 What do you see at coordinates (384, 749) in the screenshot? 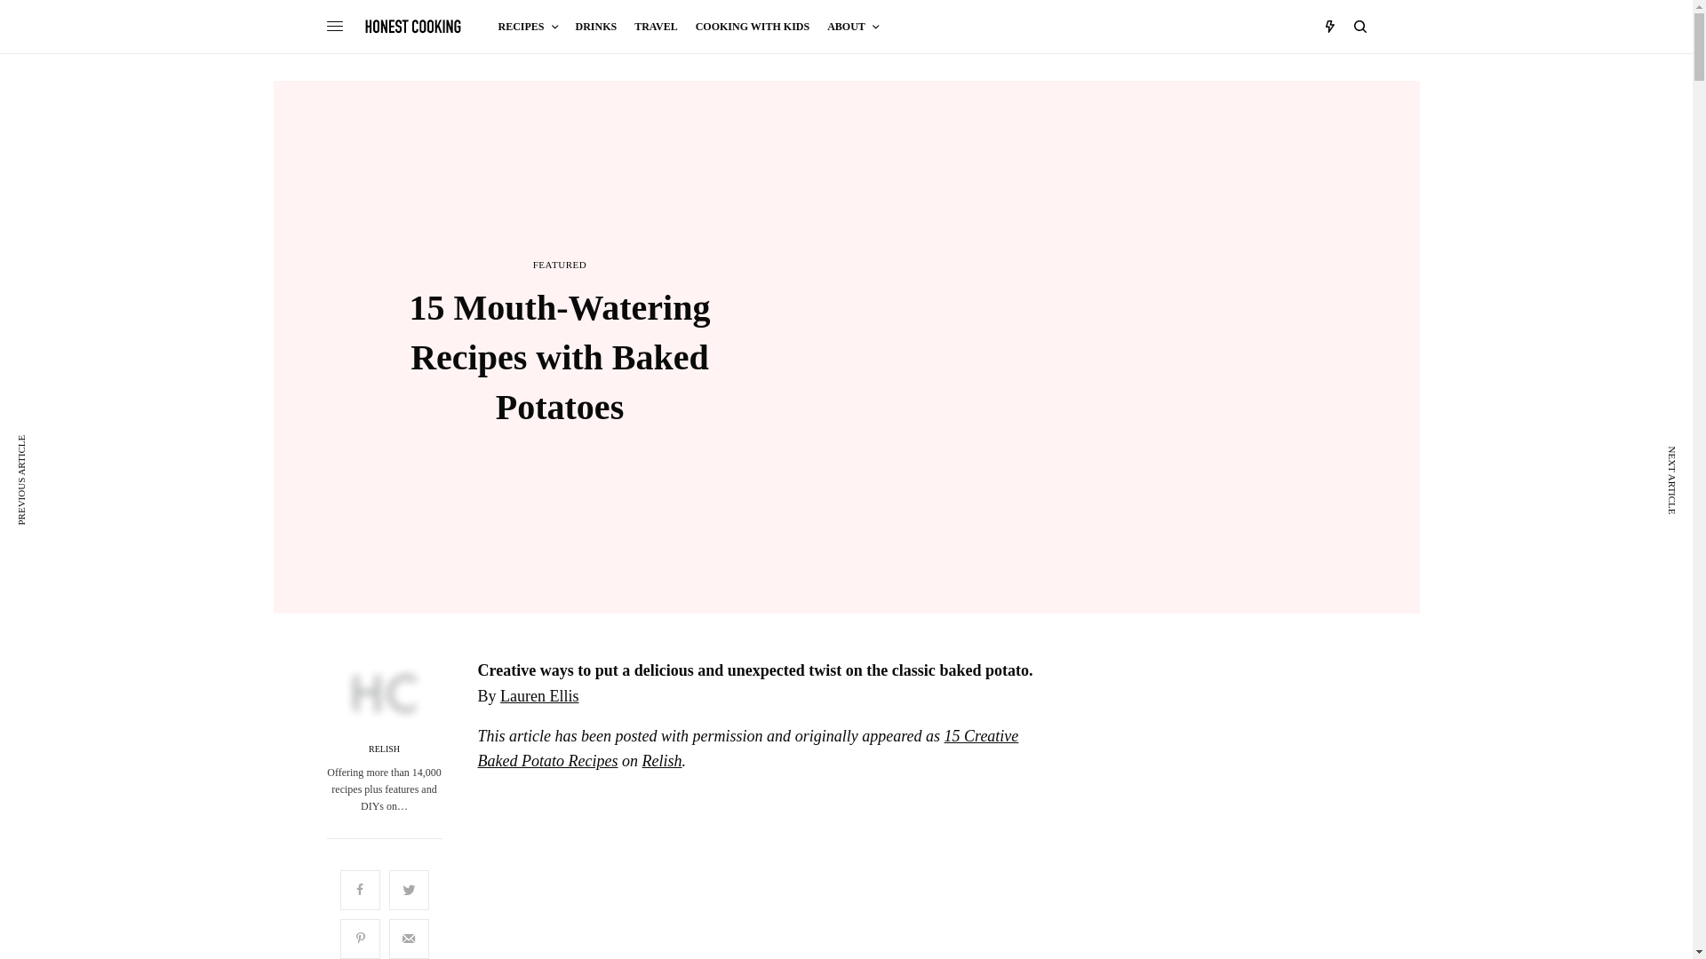
I see `RELISH` at bounding box center [384, 749].